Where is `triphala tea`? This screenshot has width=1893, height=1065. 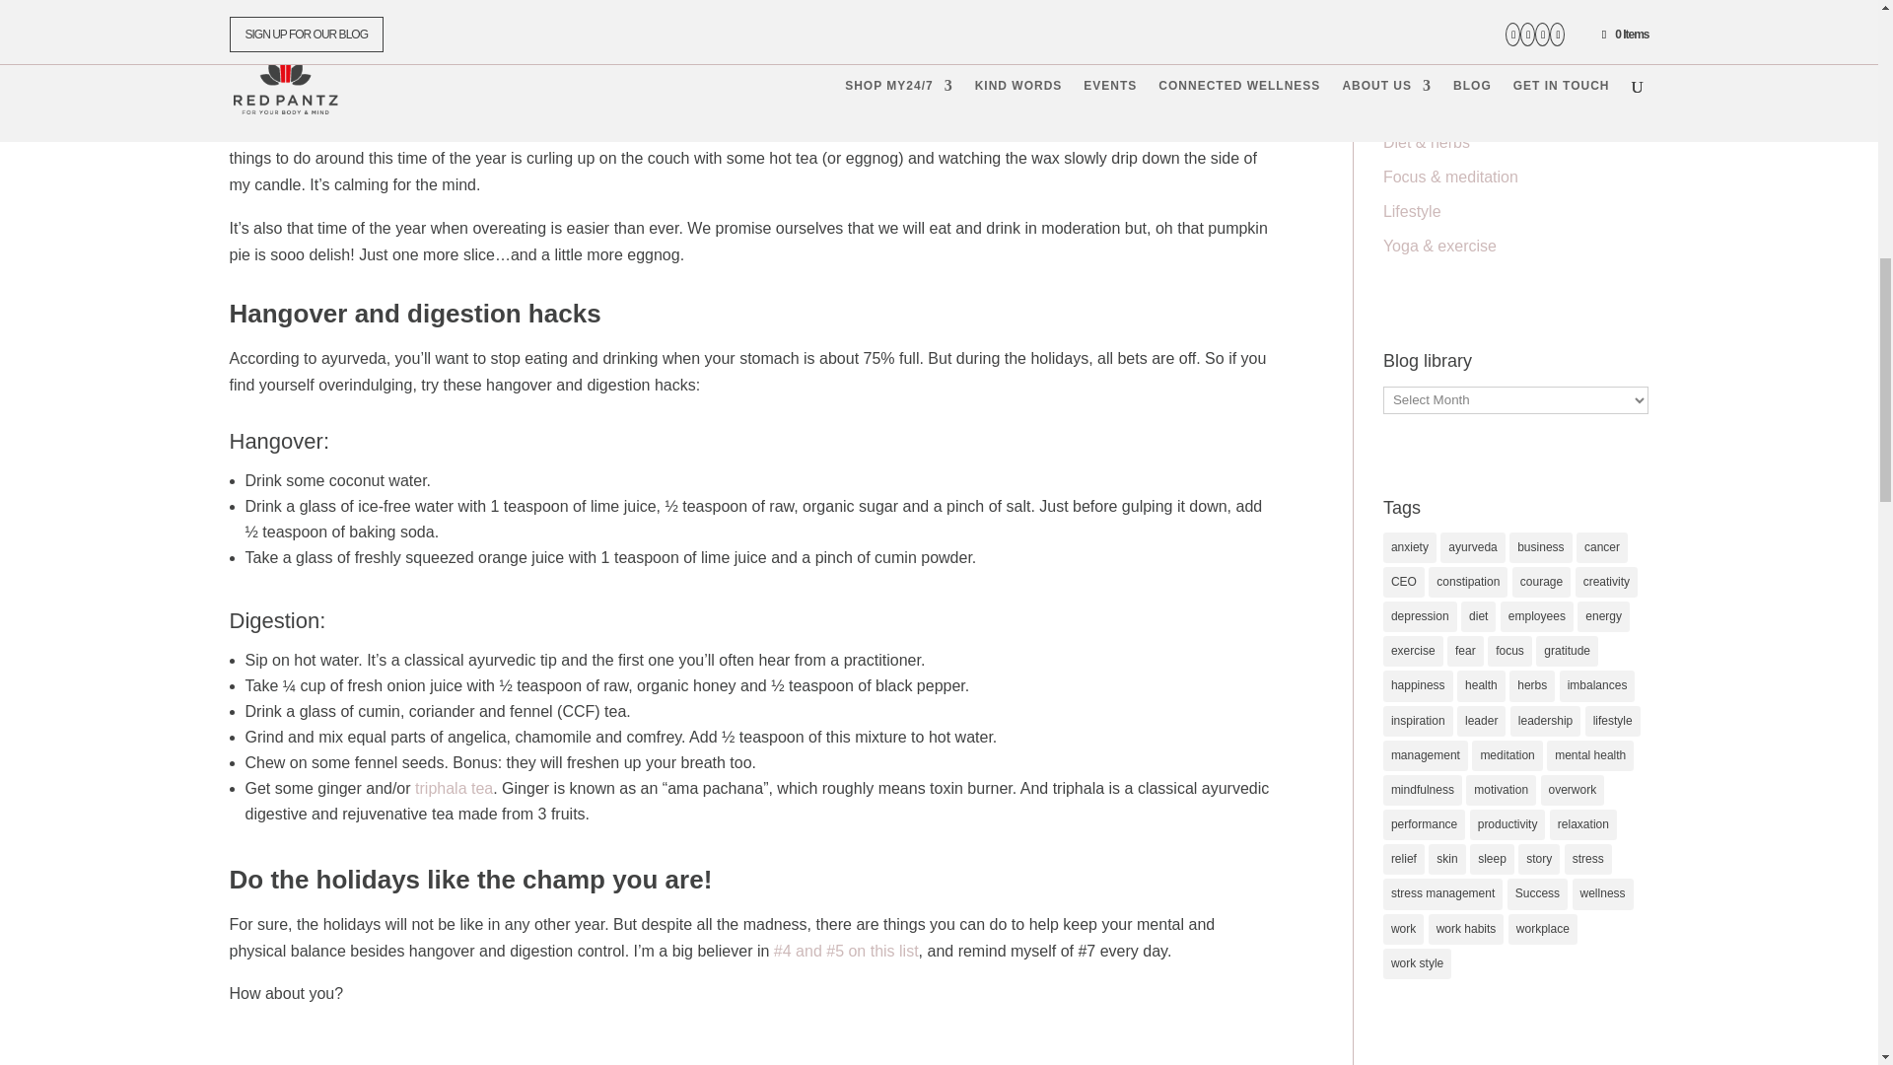
triphala tea is located at coordinates (454, 787).